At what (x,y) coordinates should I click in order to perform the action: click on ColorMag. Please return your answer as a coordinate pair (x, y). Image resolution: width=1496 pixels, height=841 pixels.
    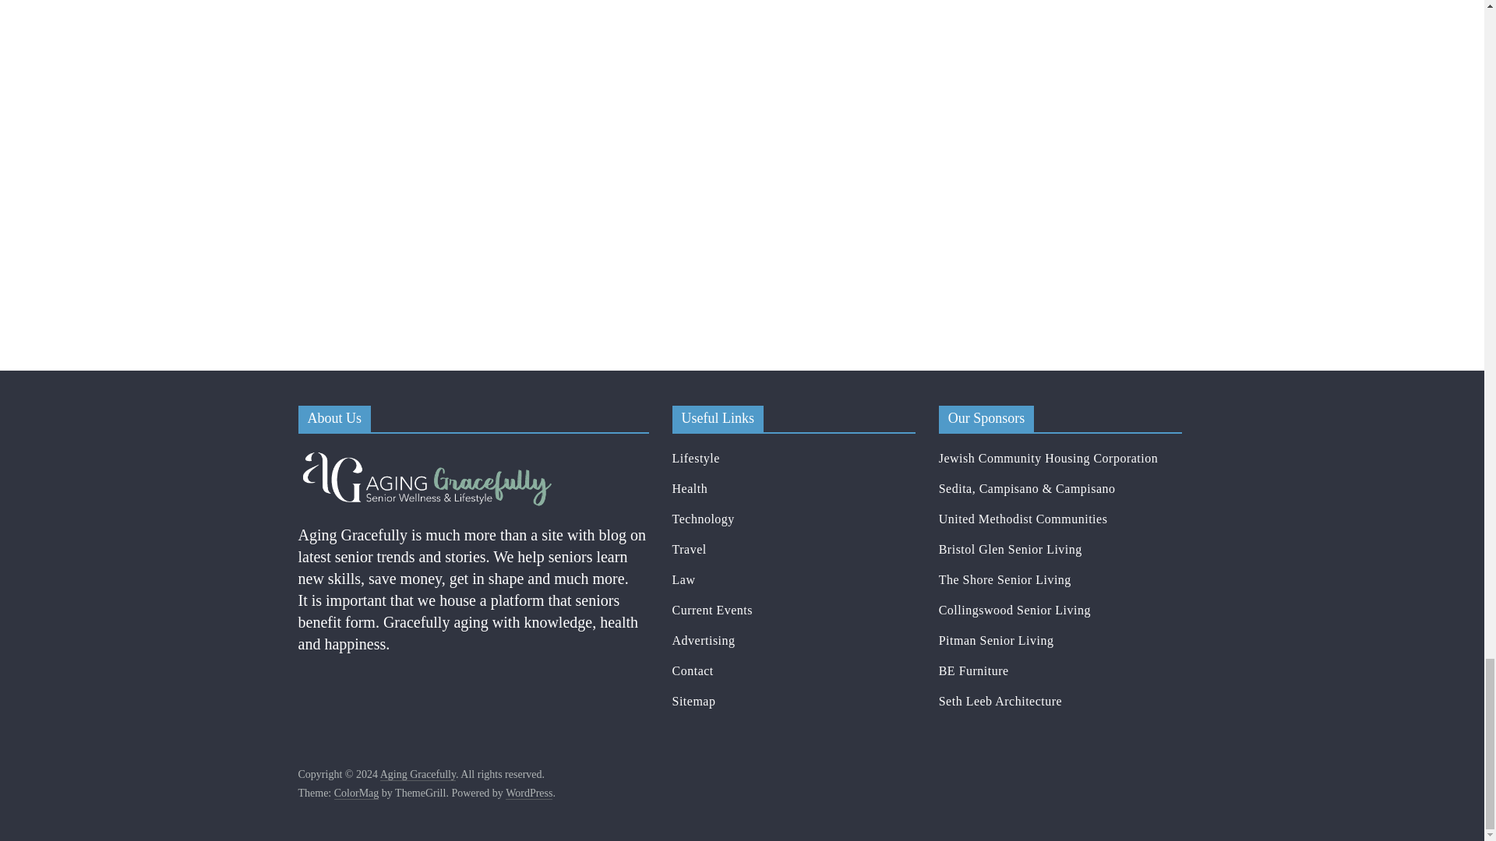
    Looking at the image, I should click on (357, 793).